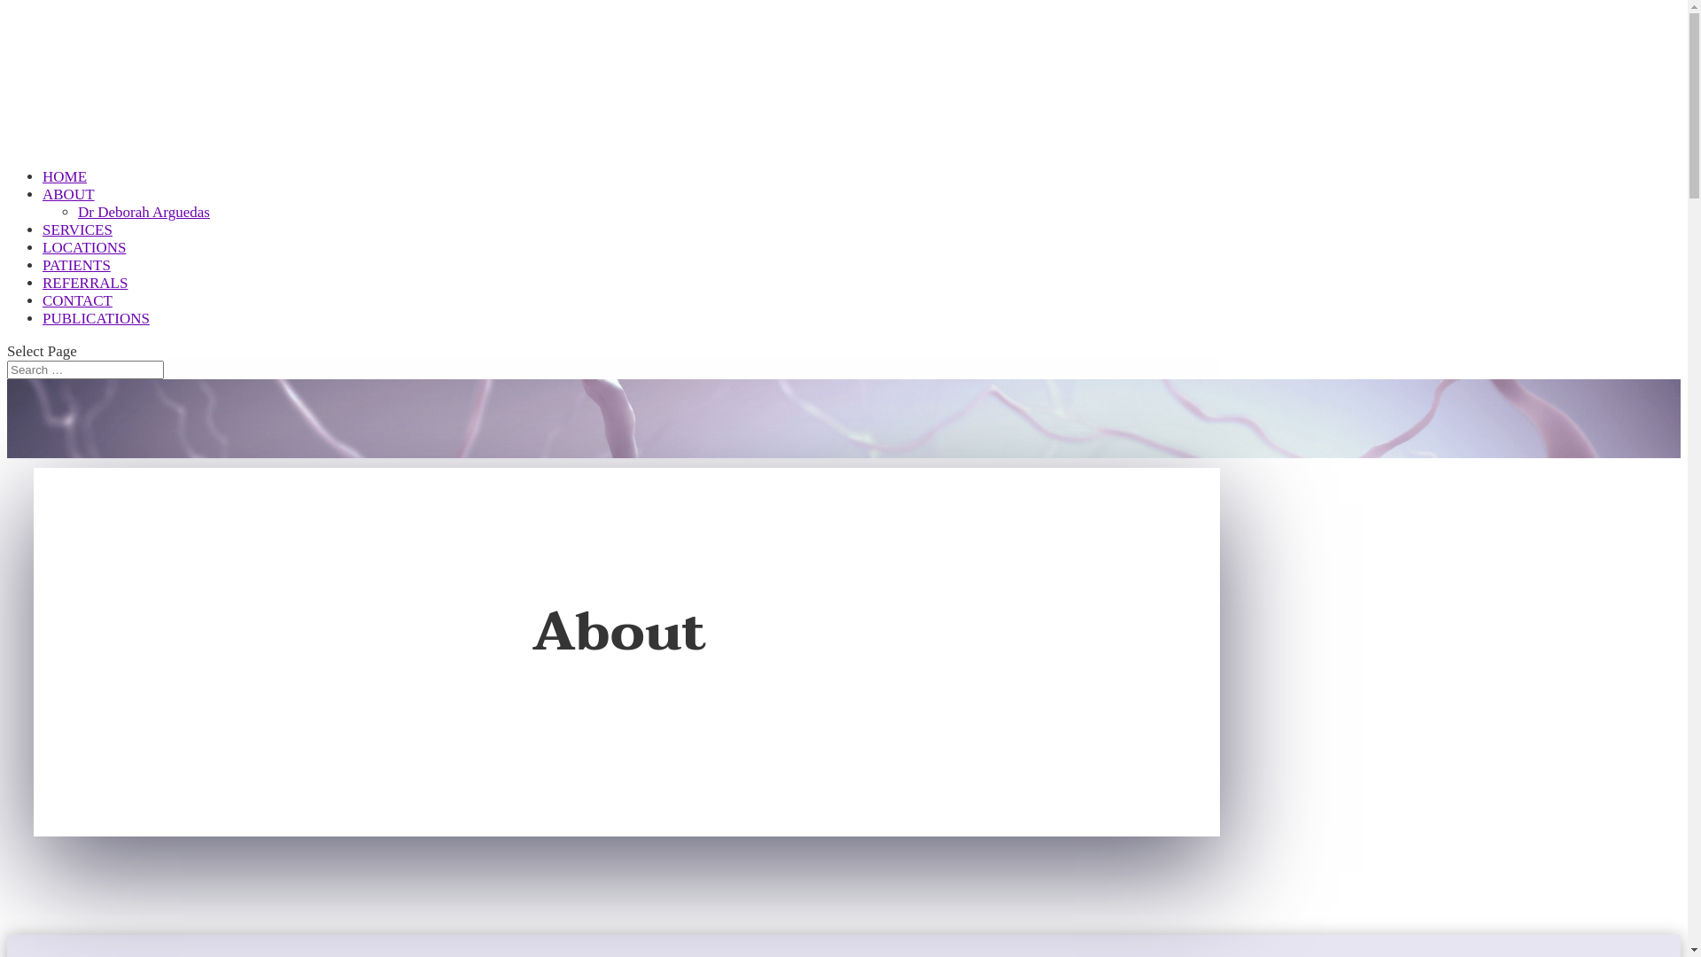 The height and width of the screenshot is (957, 1701). Describe the element at coordinates (85, 301) in the screenshot. I see `REFERRALS` at that location.